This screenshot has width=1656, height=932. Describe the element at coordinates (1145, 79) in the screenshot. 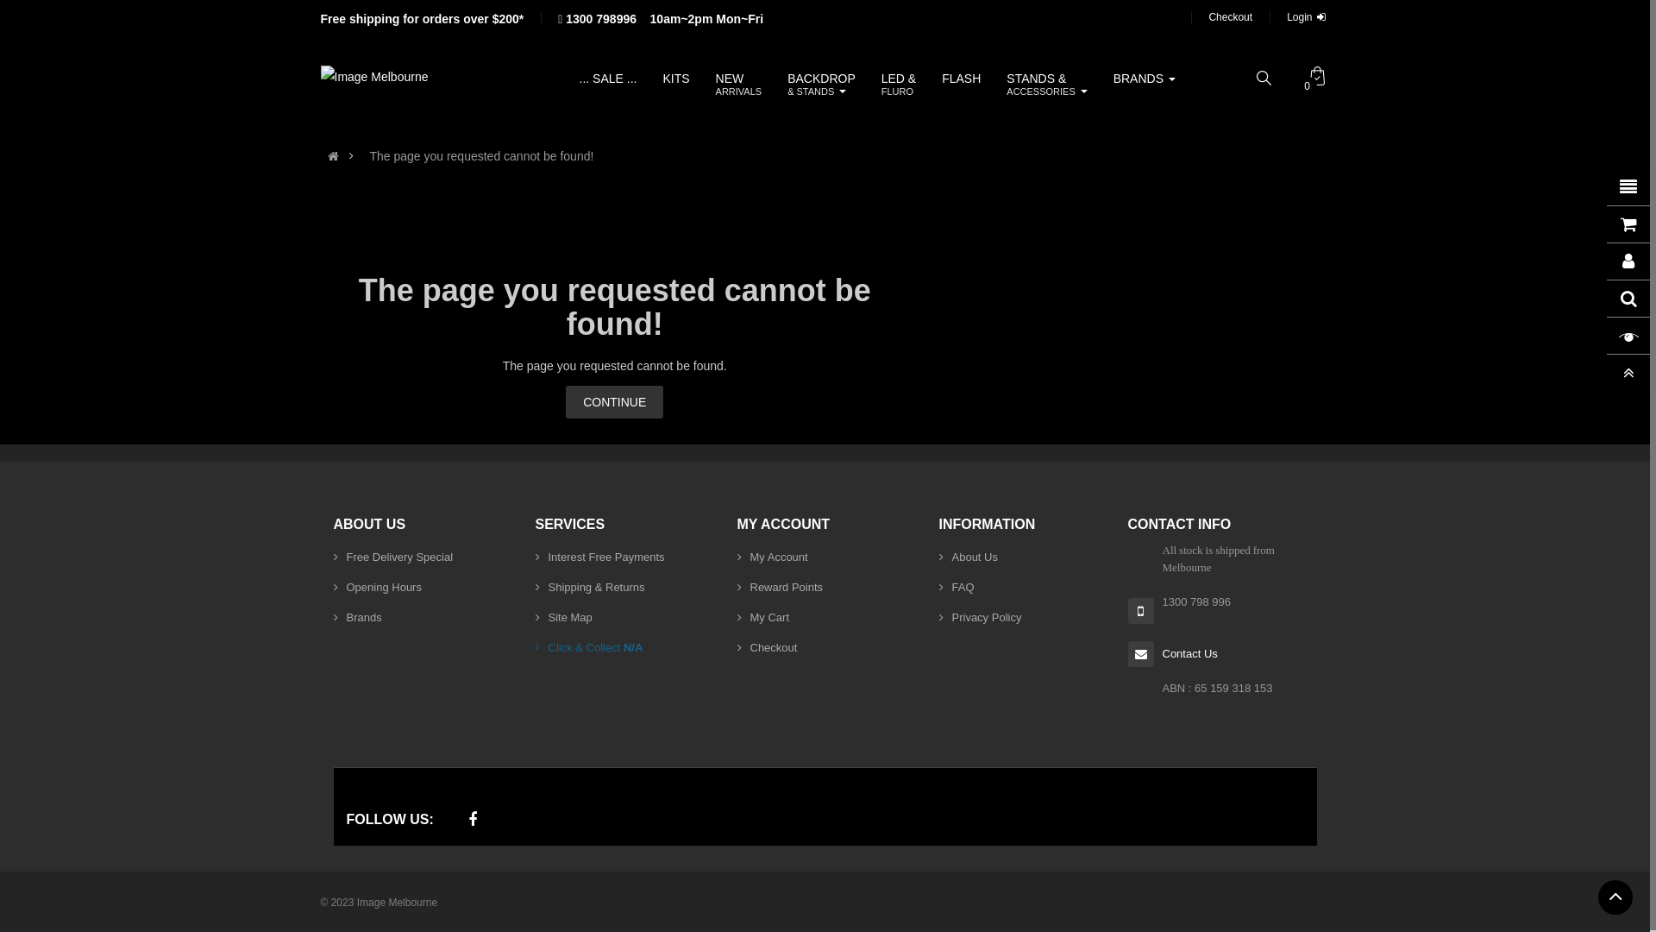

I see `BRANDS` at that location.